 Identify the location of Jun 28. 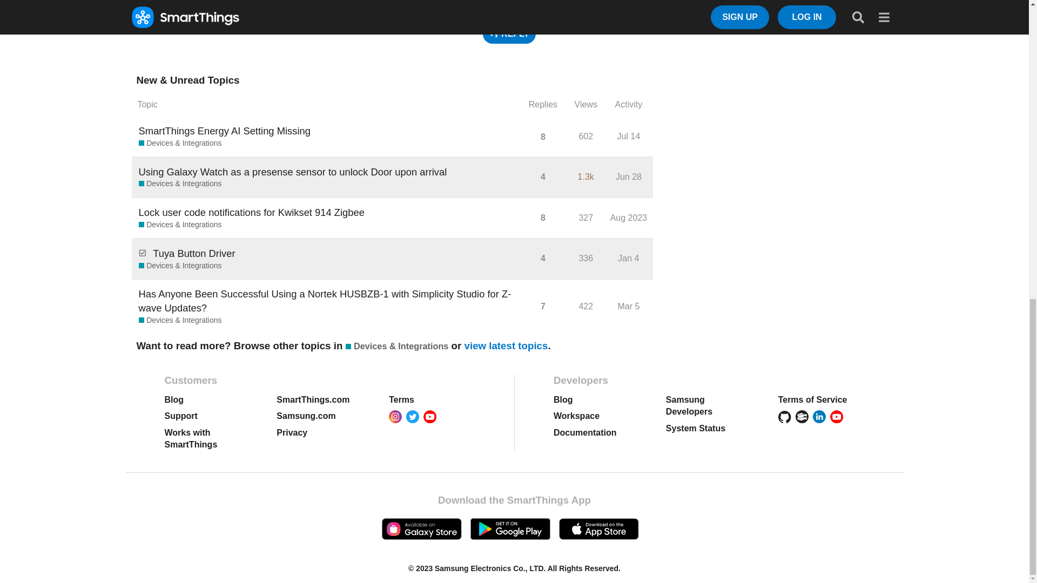
(629, 176).